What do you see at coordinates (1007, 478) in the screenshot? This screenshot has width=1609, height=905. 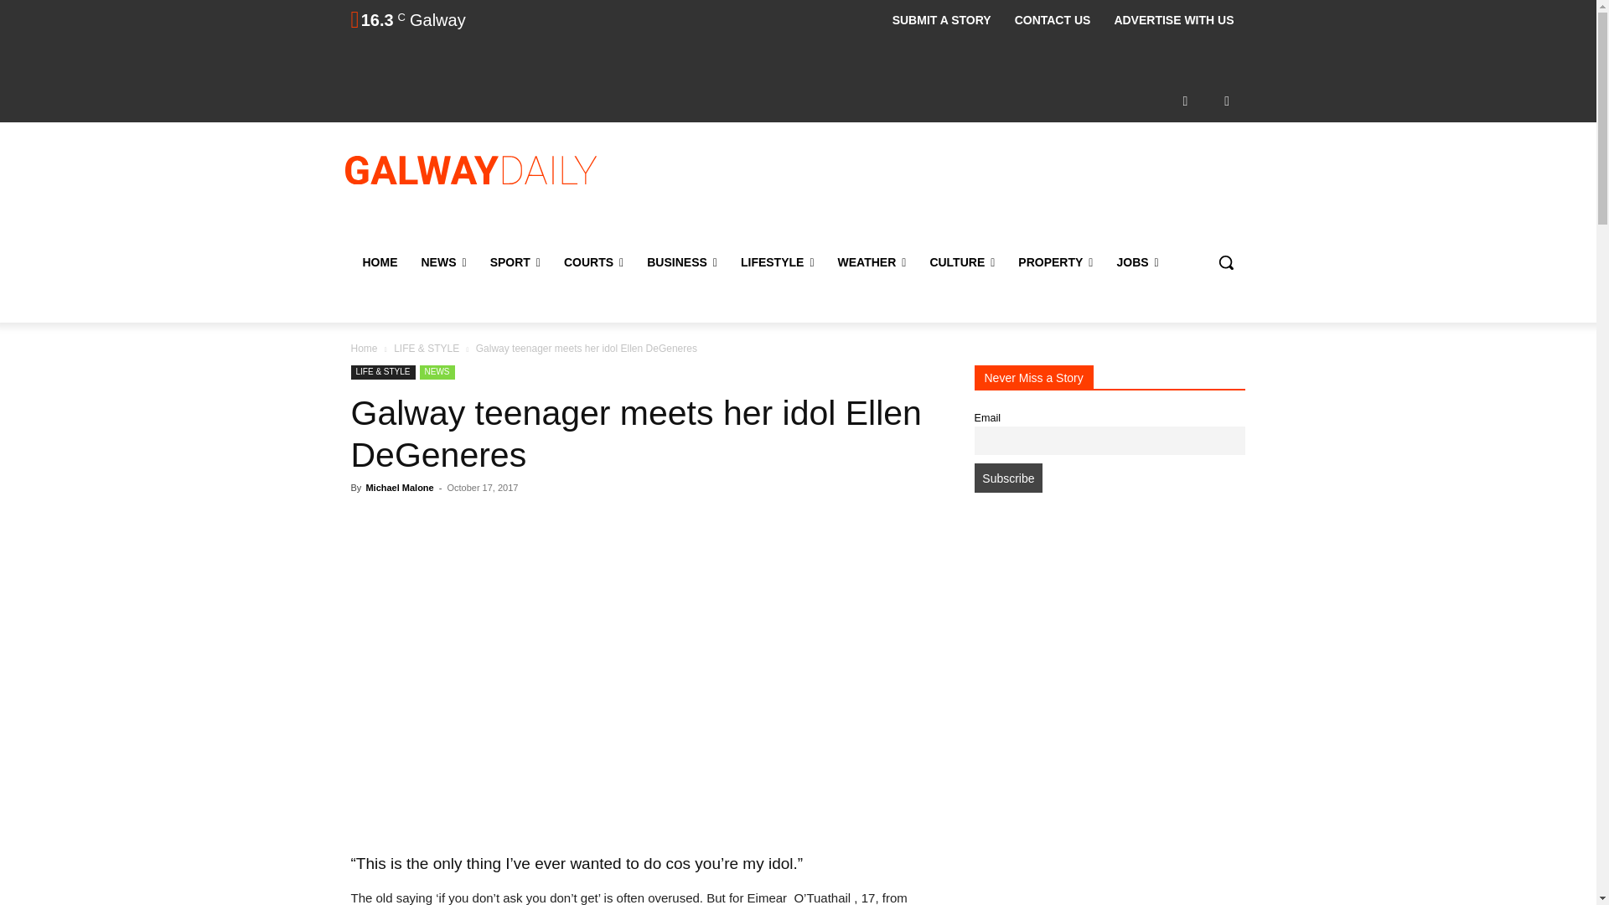 I see `Subscribe` at bounding box center [1007, 478].